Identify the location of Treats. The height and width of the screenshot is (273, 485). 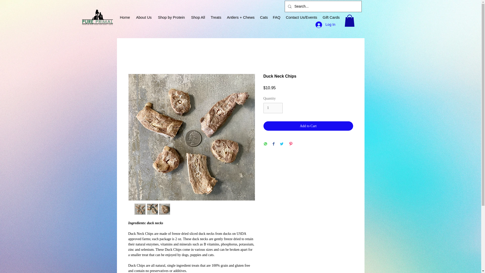
(216, 17).